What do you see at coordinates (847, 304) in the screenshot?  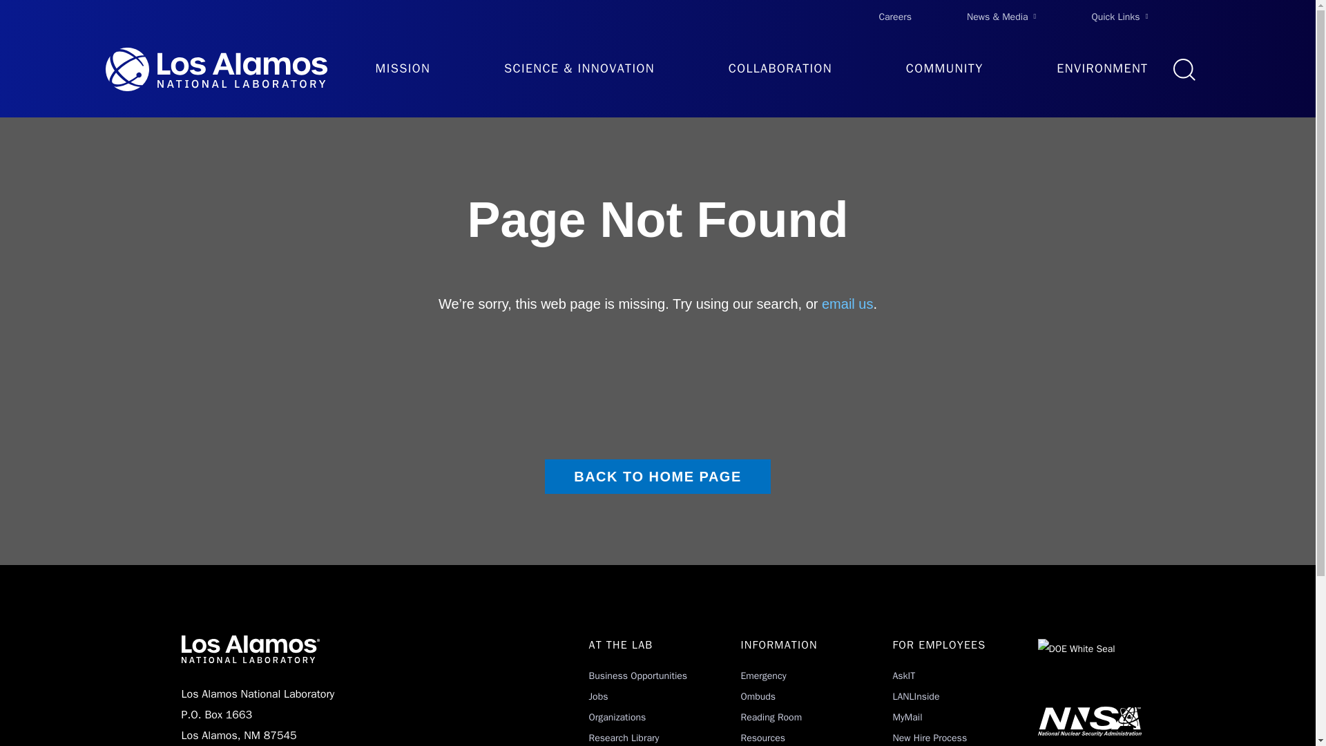 I see `email us` at bounding box center [847, 304].